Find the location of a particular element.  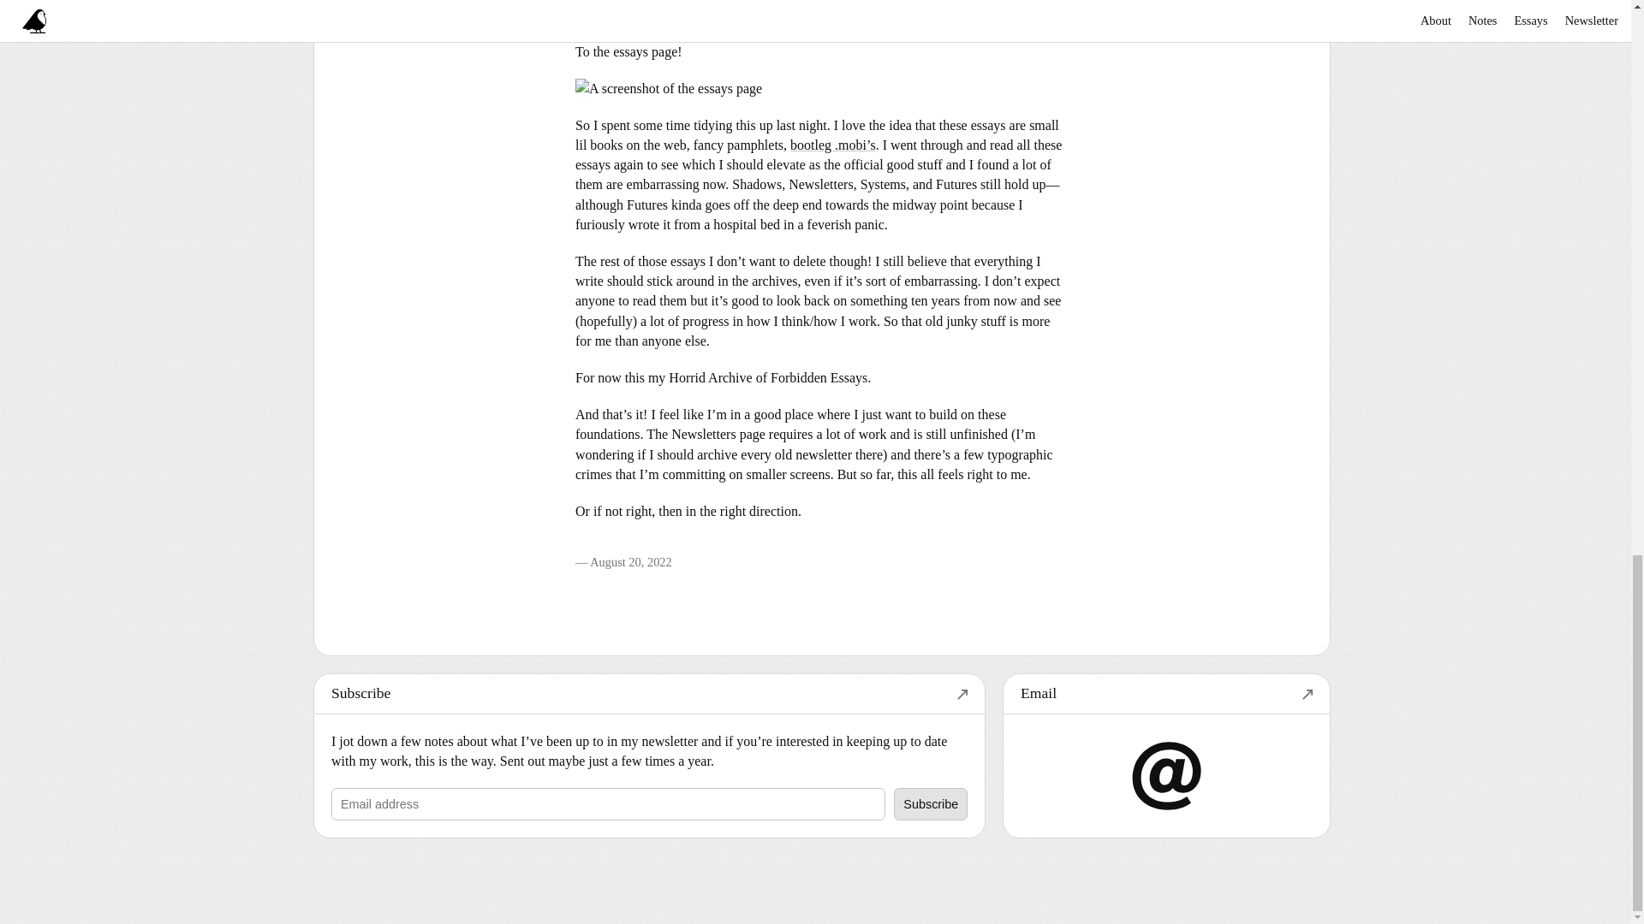

Subscribe is located at coordinates (649, 694).